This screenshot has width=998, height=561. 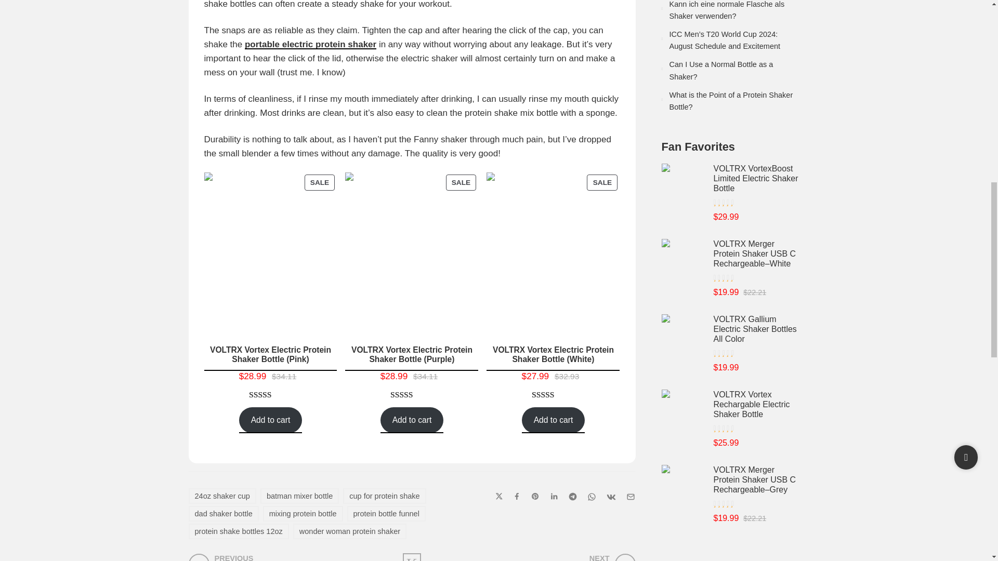 What do you see at coordinates (303, 514) in the screenshot?
I see `mixing protein bottle` at bounding box center [303, 514].